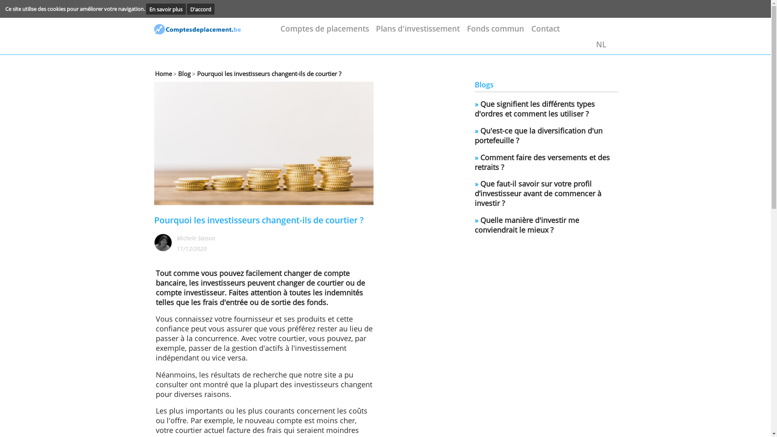 This screenshot has height=437, width=777. Describe the element at coordinates (682, 51) in the screenshot. I see `NL` at that location.